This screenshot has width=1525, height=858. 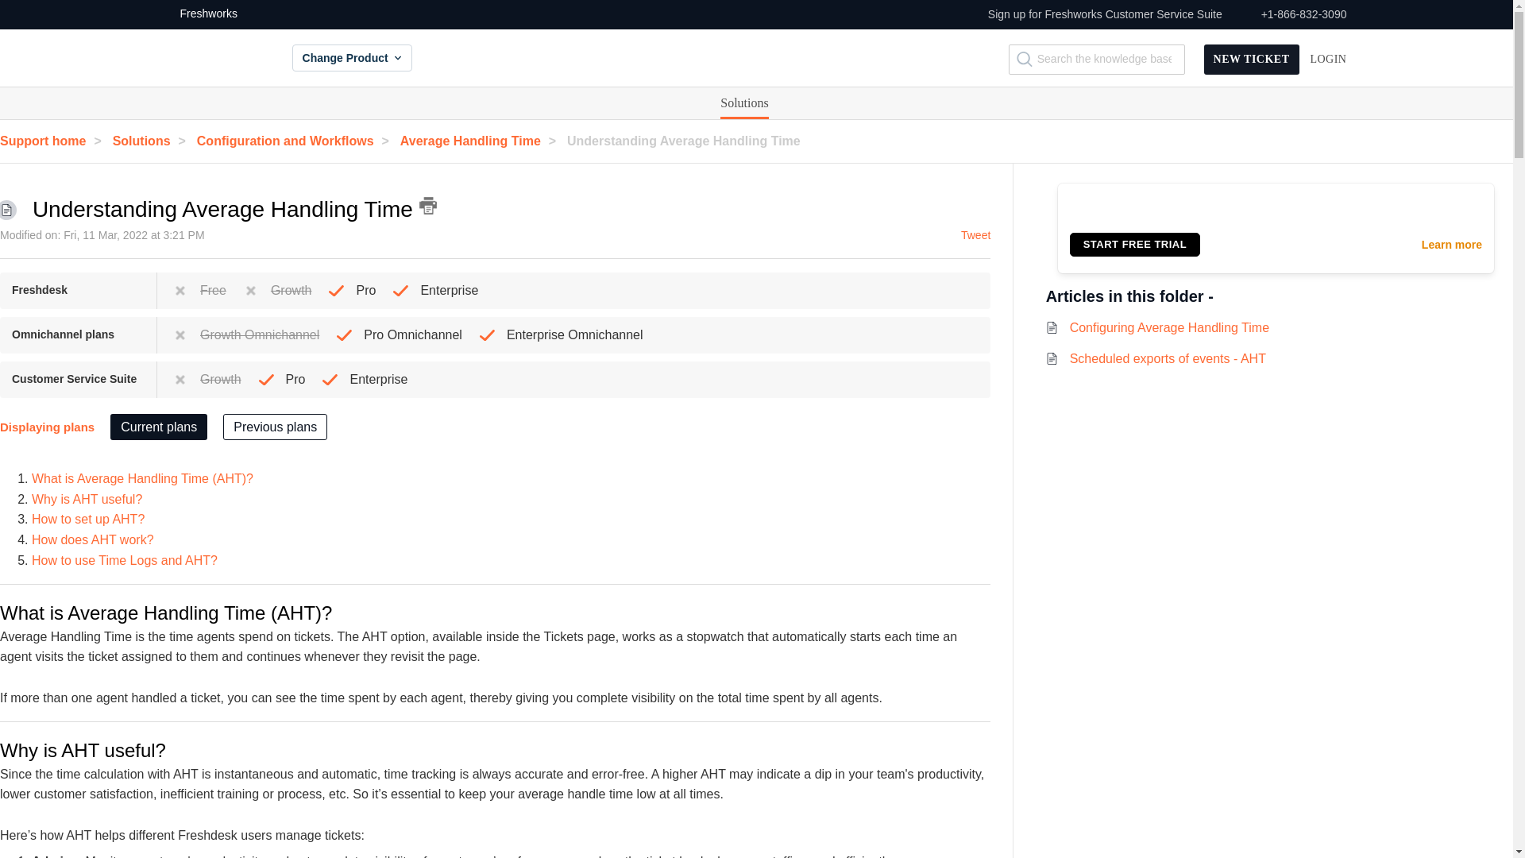 I want to click on Learn more, so click(x=1452, y=245).